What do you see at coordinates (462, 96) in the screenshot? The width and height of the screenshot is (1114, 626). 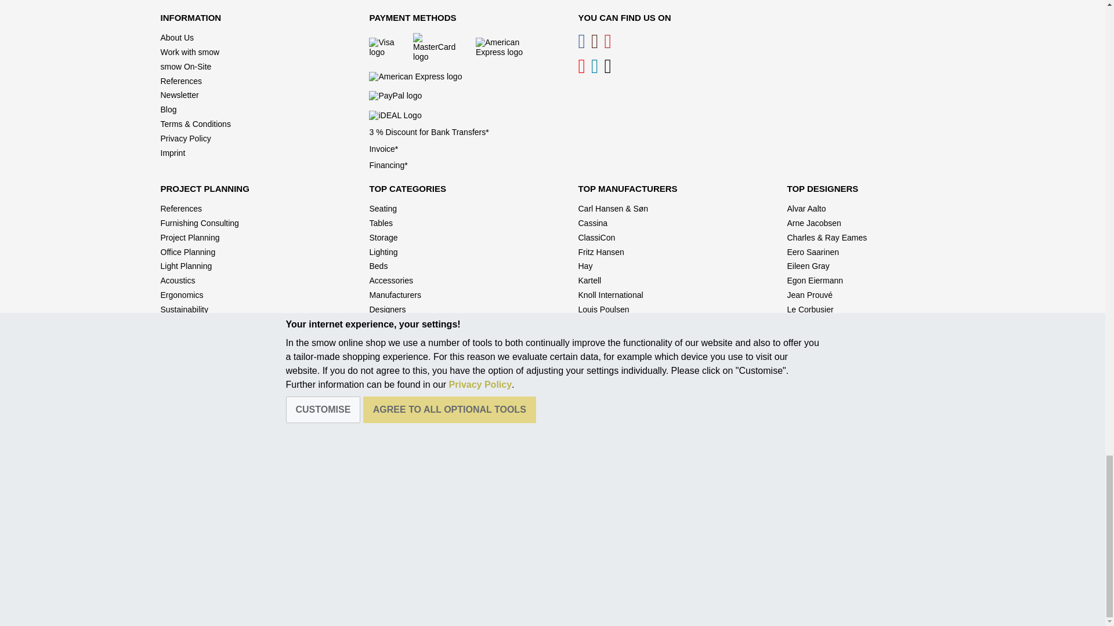 I see `Payment` at bounding box center [462, 96].